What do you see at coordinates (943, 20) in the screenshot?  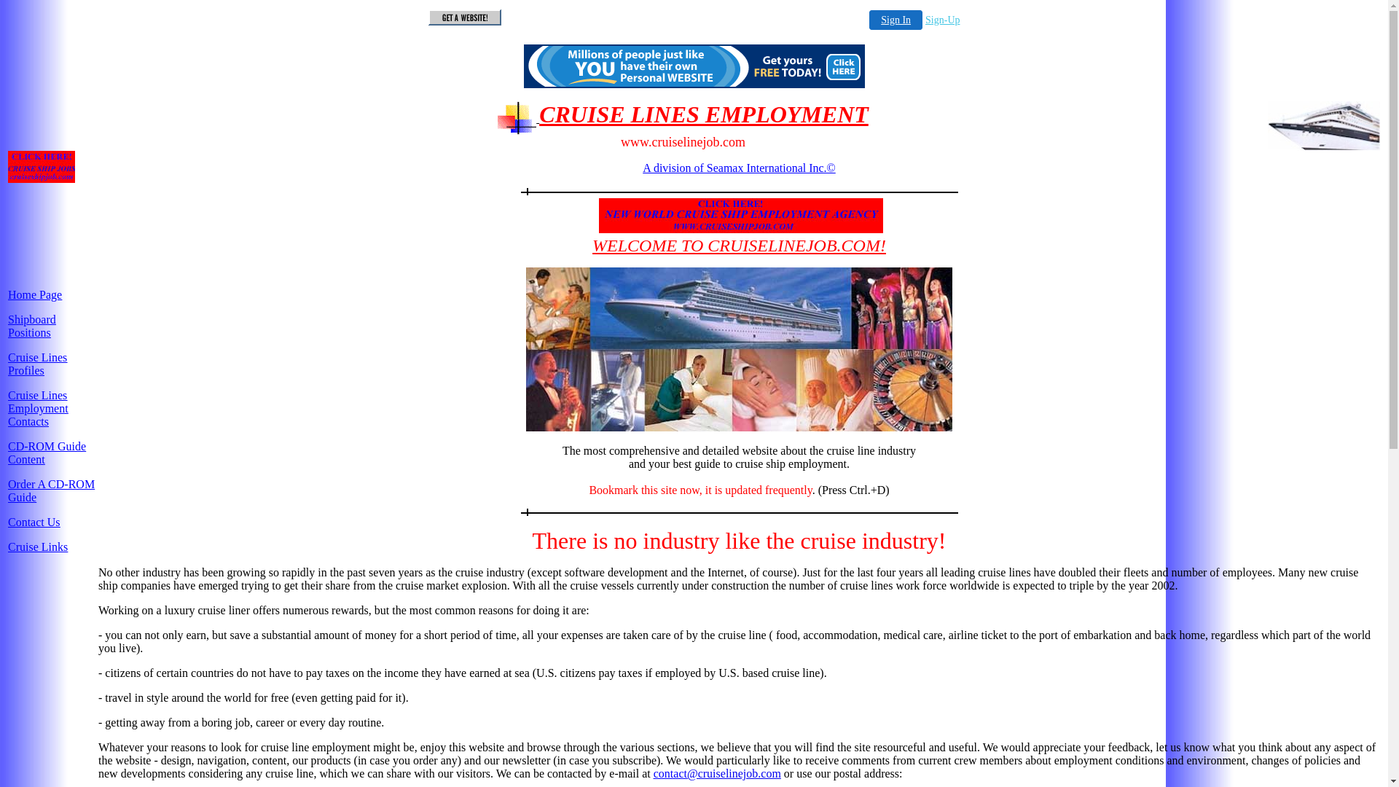 I see `Sign-Up` at bounding box center [943, 20].